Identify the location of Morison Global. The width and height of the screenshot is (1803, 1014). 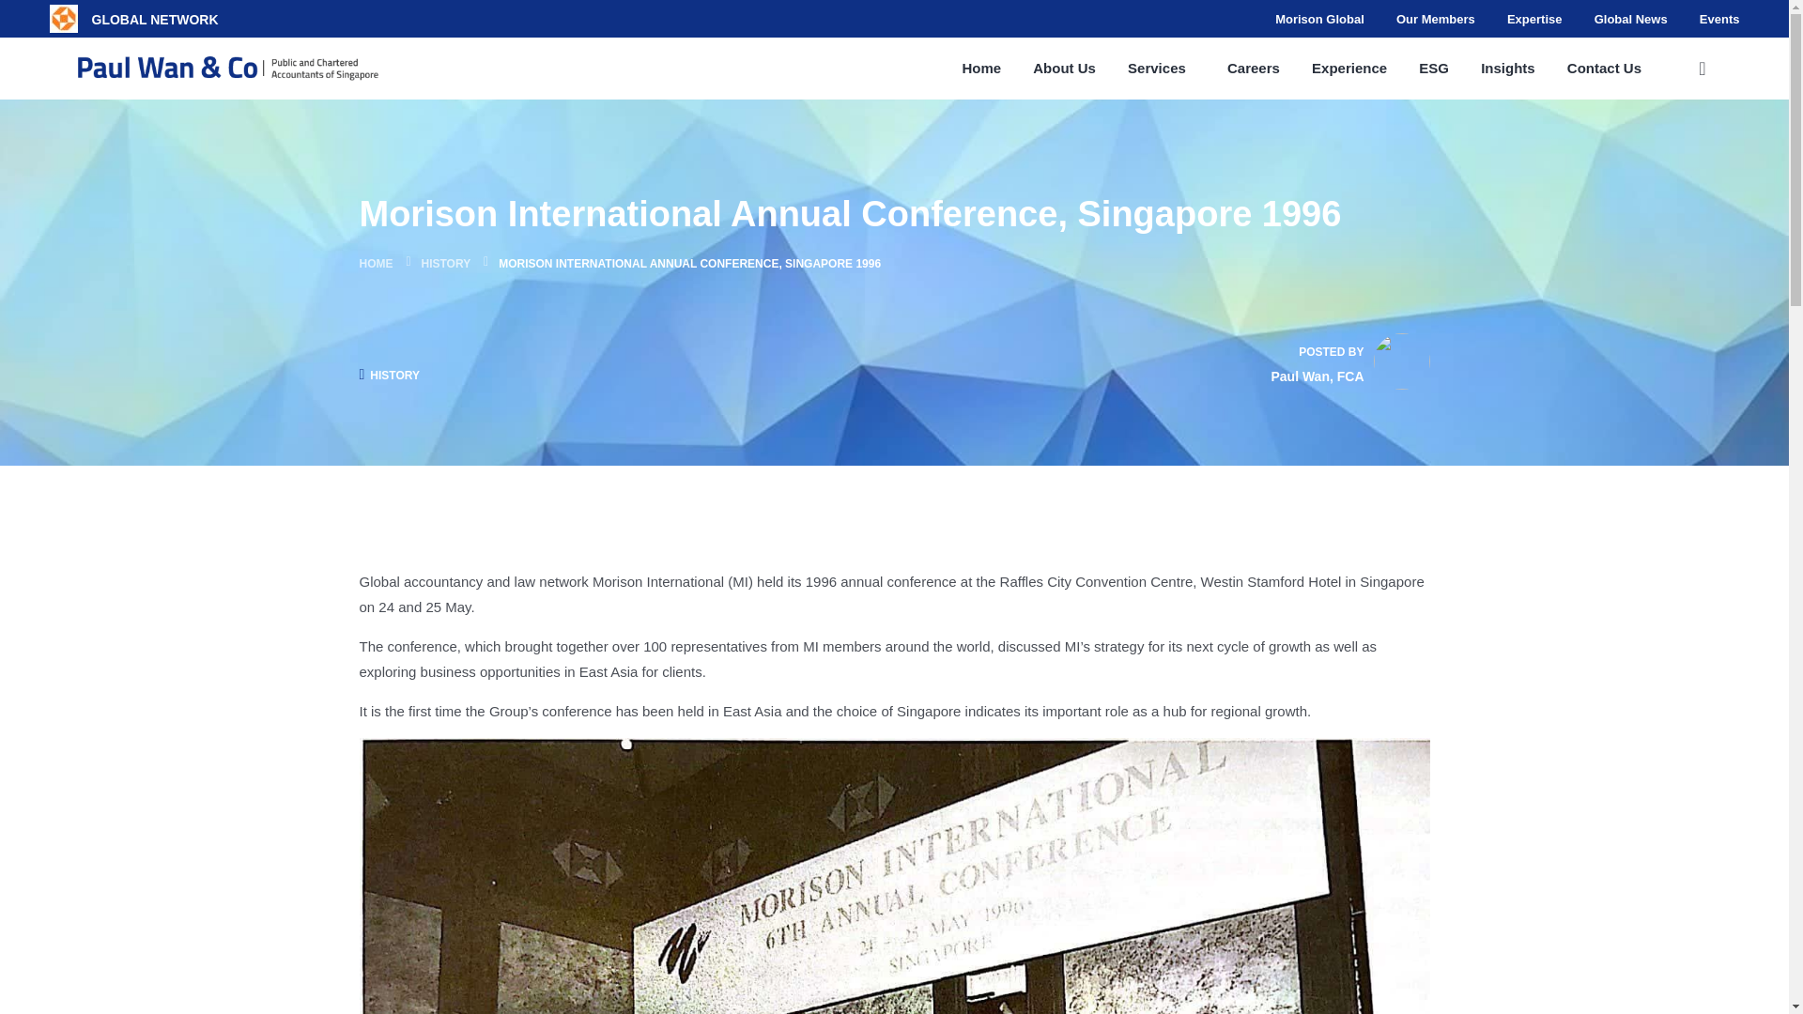
(1319, 19).